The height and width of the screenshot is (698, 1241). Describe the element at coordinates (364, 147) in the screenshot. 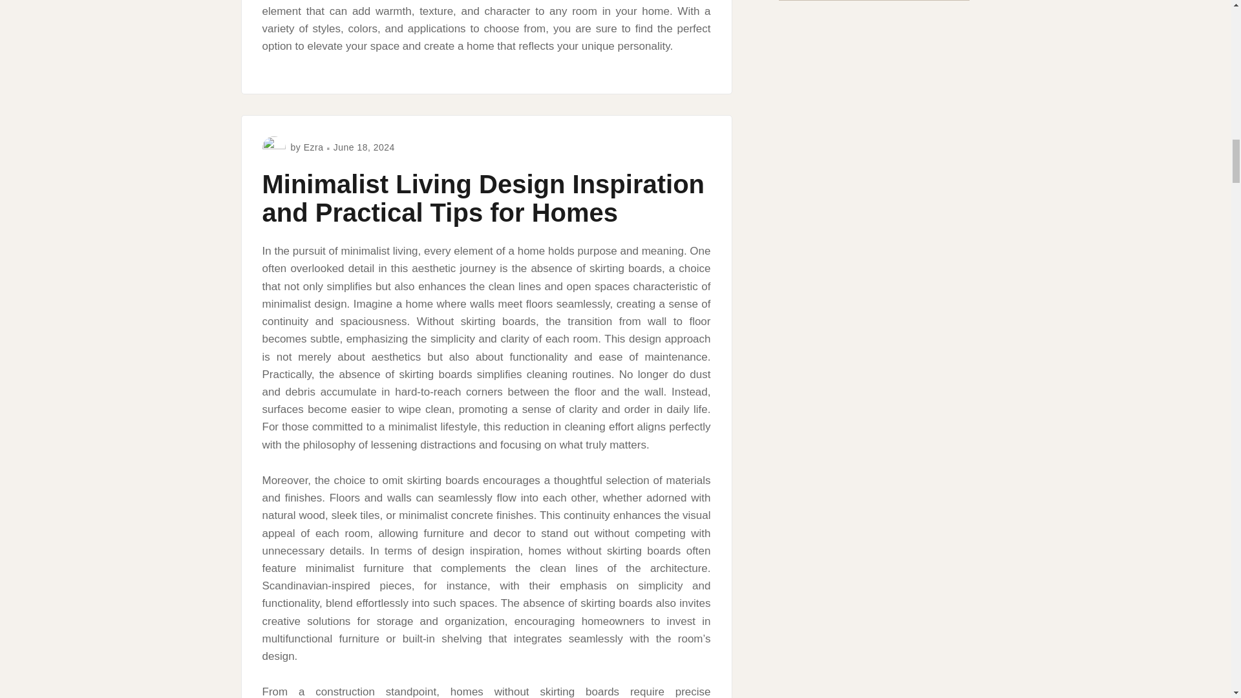

I see `June 18, 2024` at that location.